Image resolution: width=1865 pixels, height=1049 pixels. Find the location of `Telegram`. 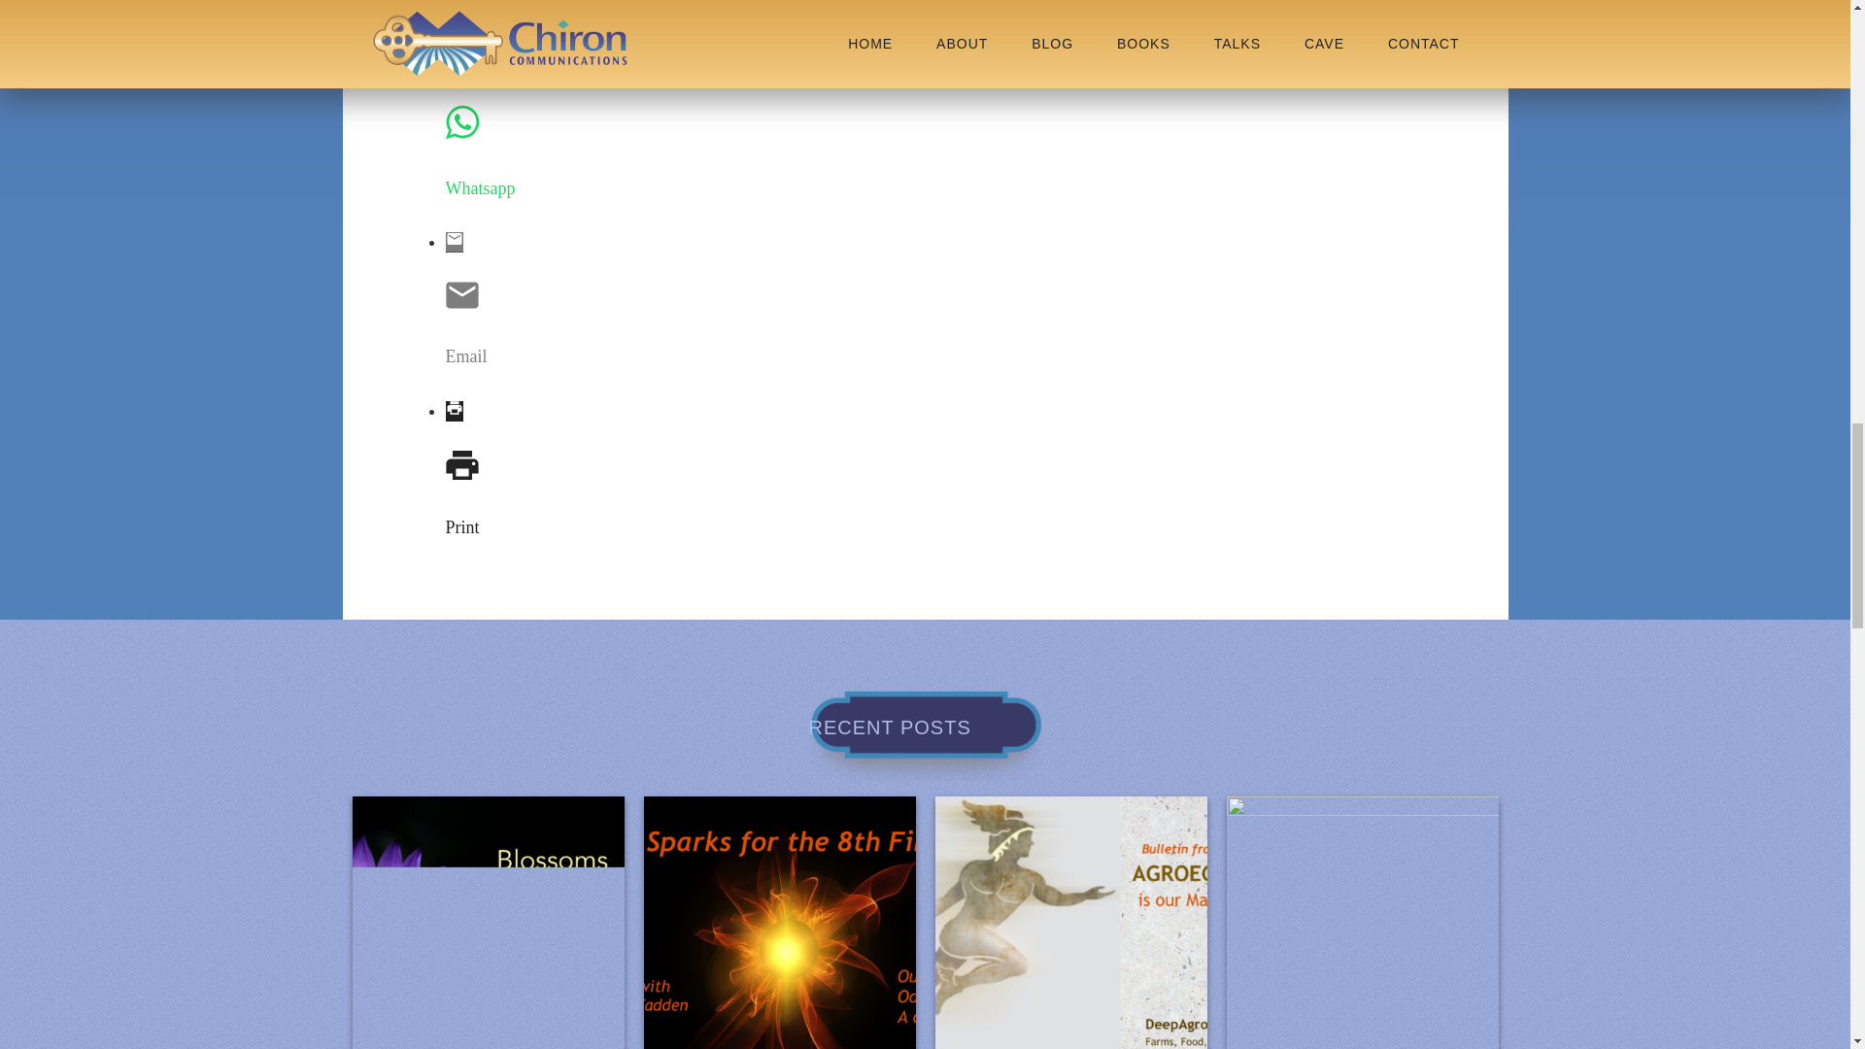

Telegram is located at coordinates (482, 14).